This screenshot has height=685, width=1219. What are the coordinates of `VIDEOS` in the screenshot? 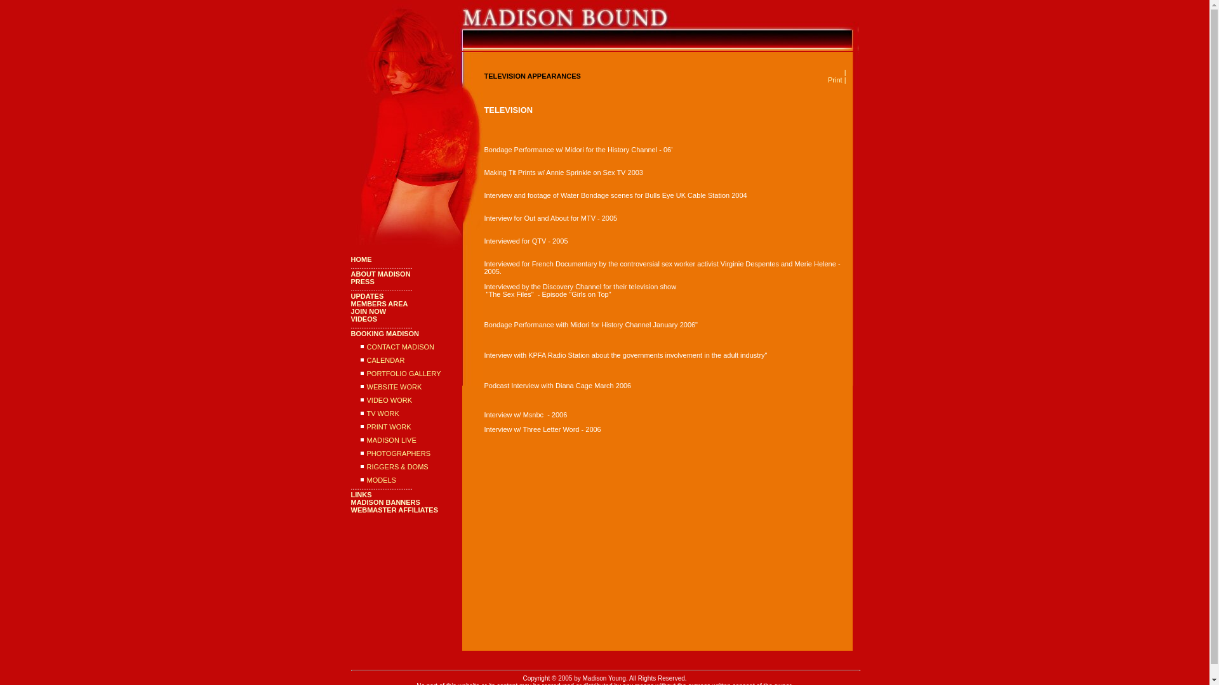 It's located at (363, 318).